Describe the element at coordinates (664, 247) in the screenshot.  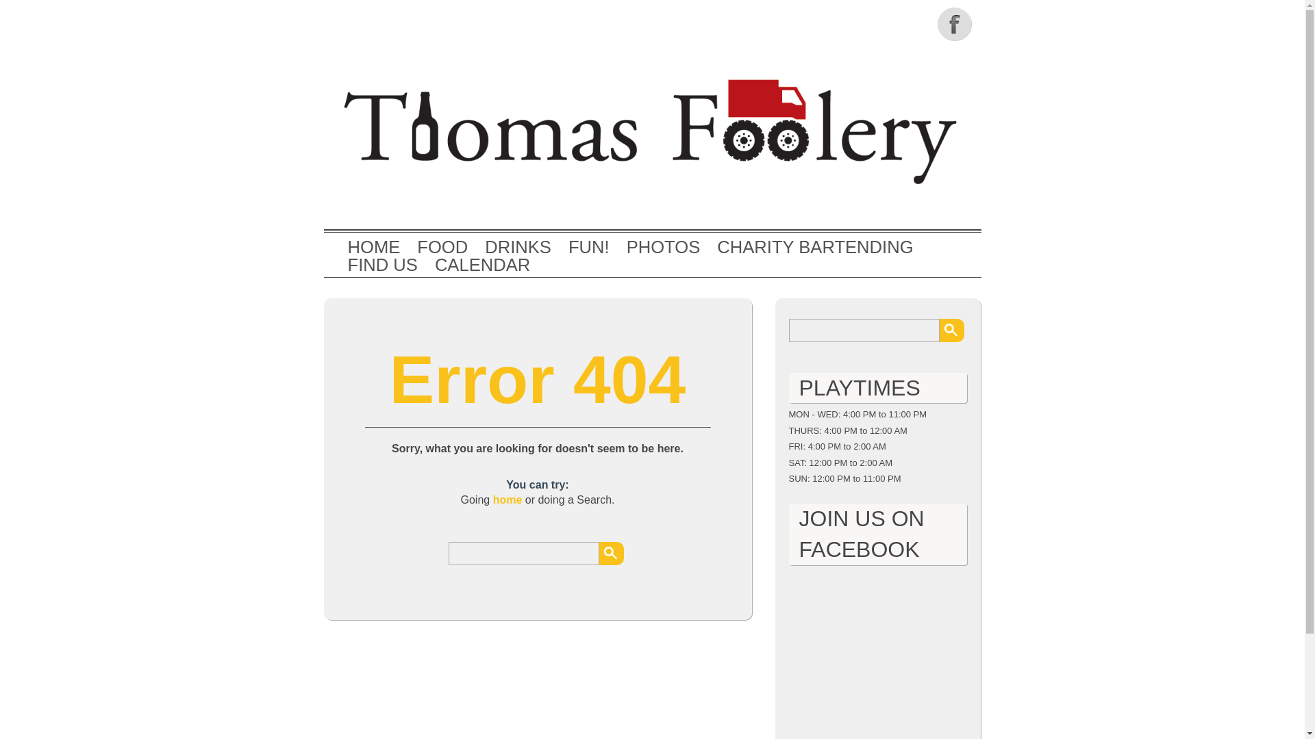
I see `PHOTOS` at that location.